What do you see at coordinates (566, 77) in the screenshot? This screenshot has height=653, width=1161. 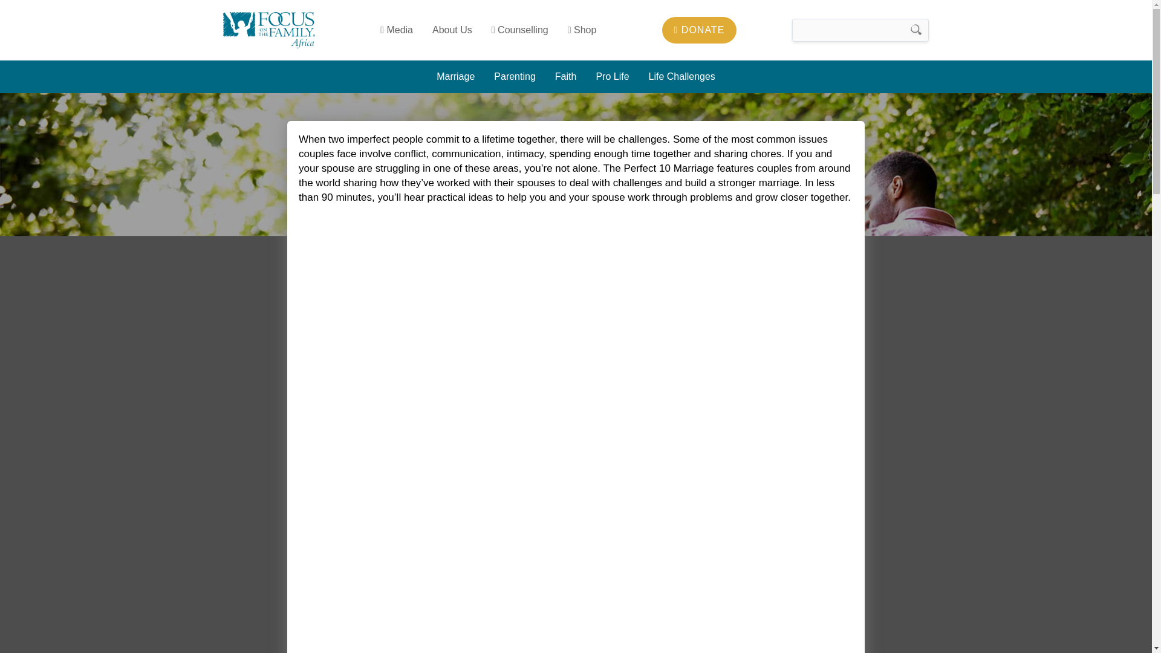 I see `Faith` at bounding box center [566, 77].